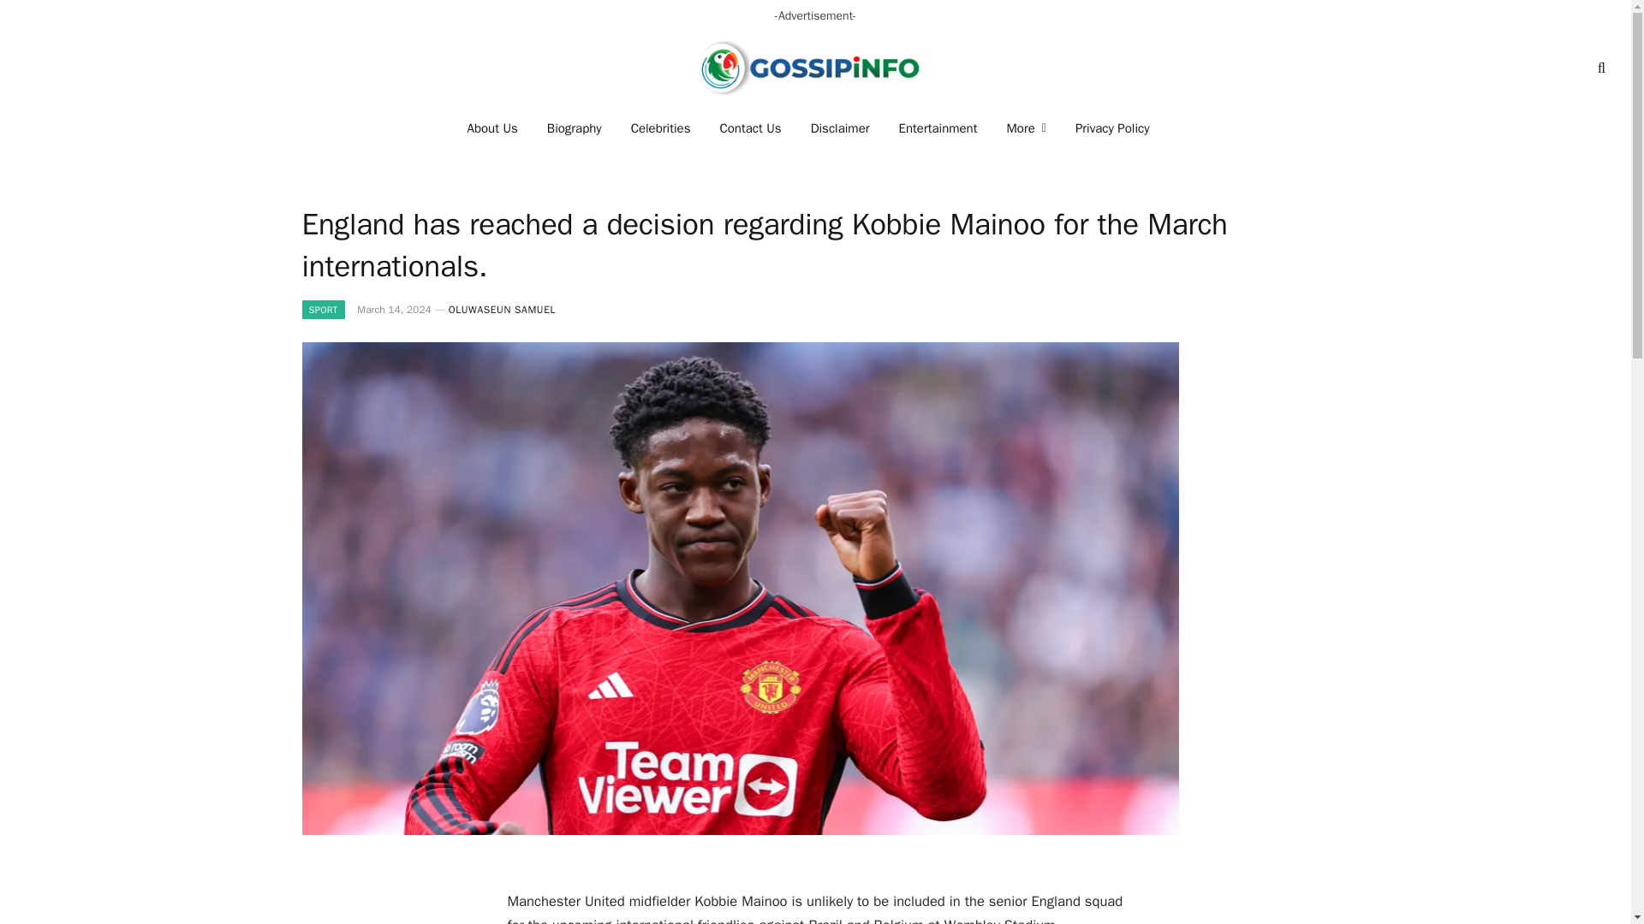  Describe the element at coordinates (750, 128) in the screenshot. I see `Contact Us` at that location.